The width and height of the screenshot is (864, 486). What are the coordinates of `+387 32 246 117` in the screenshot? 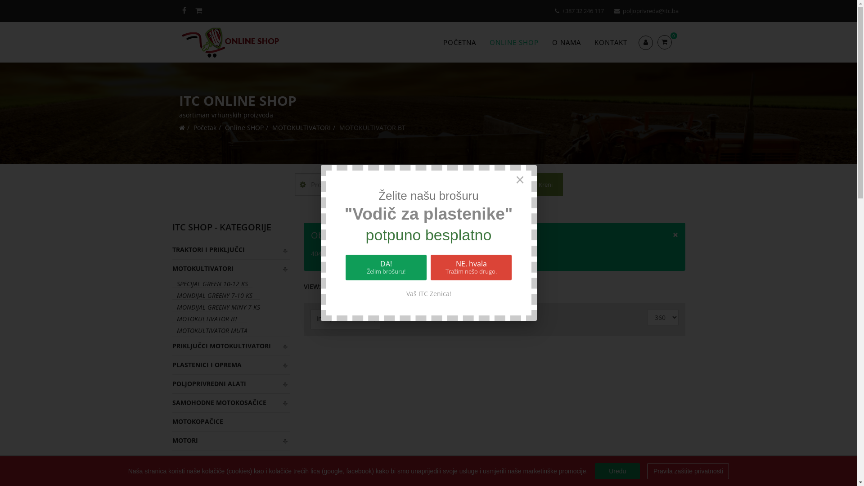 It's located at (582, 11).